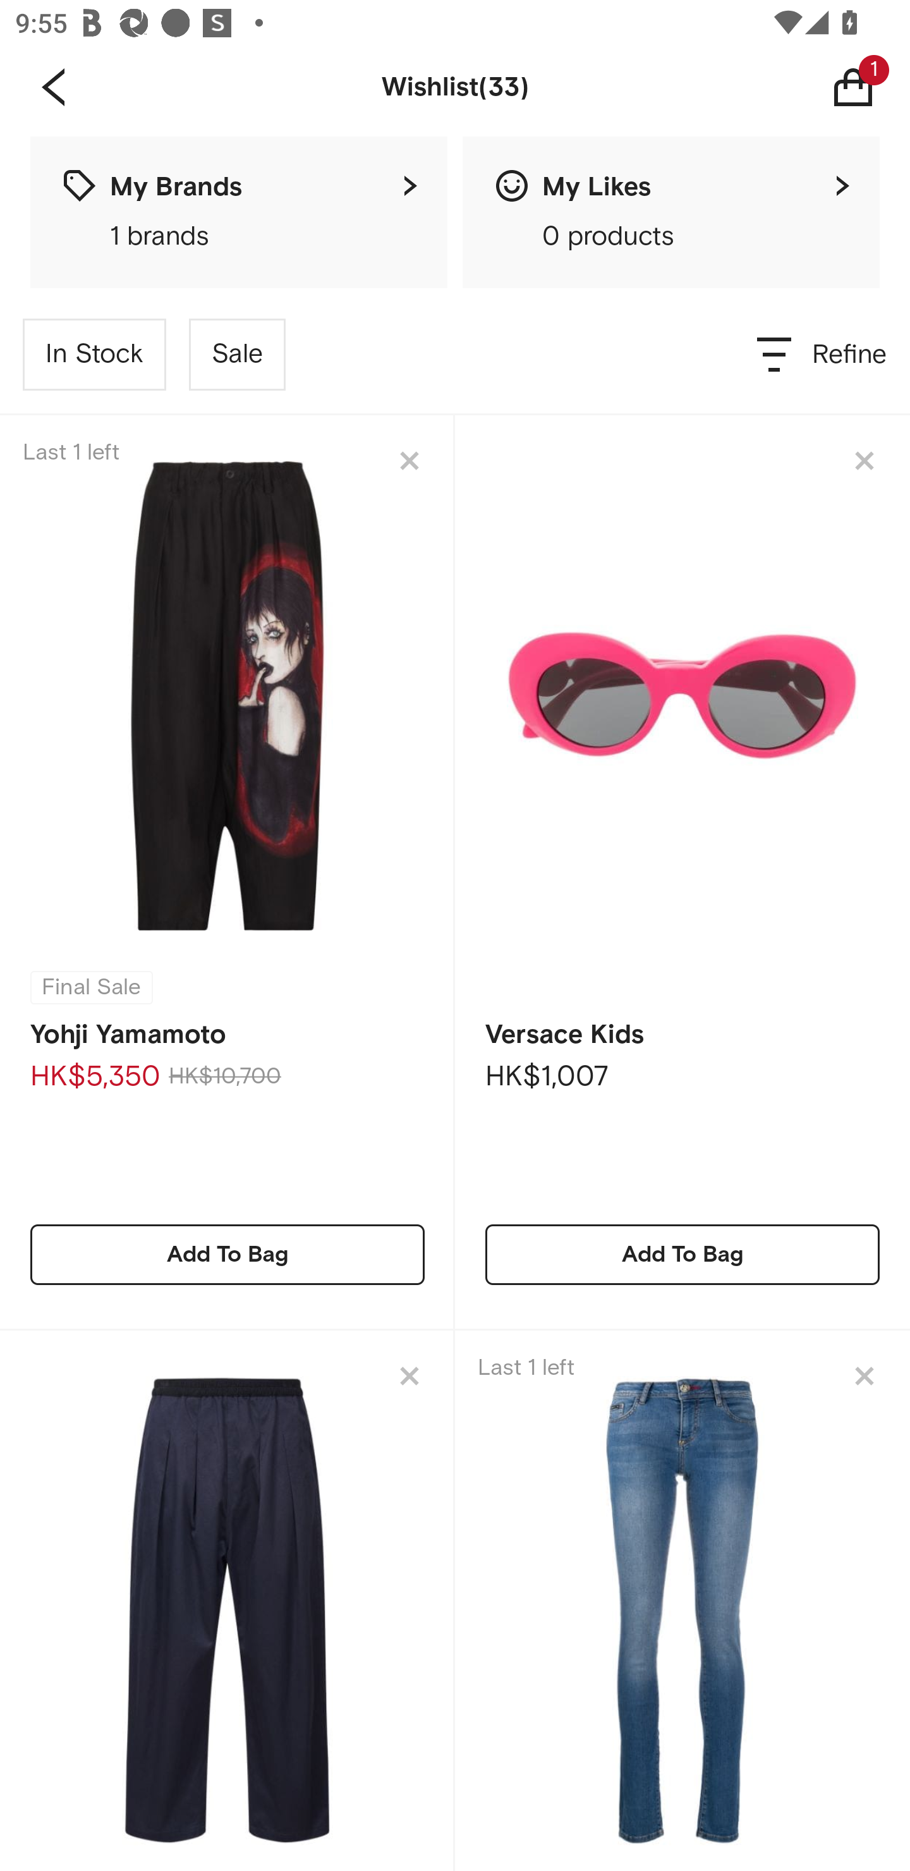 Image resolution: width=910 pixels, height=1871 pixels. What do you see at coordinates (95, 354) in the screenshot?
I see `In Stock` at bounding box center [95, 354].